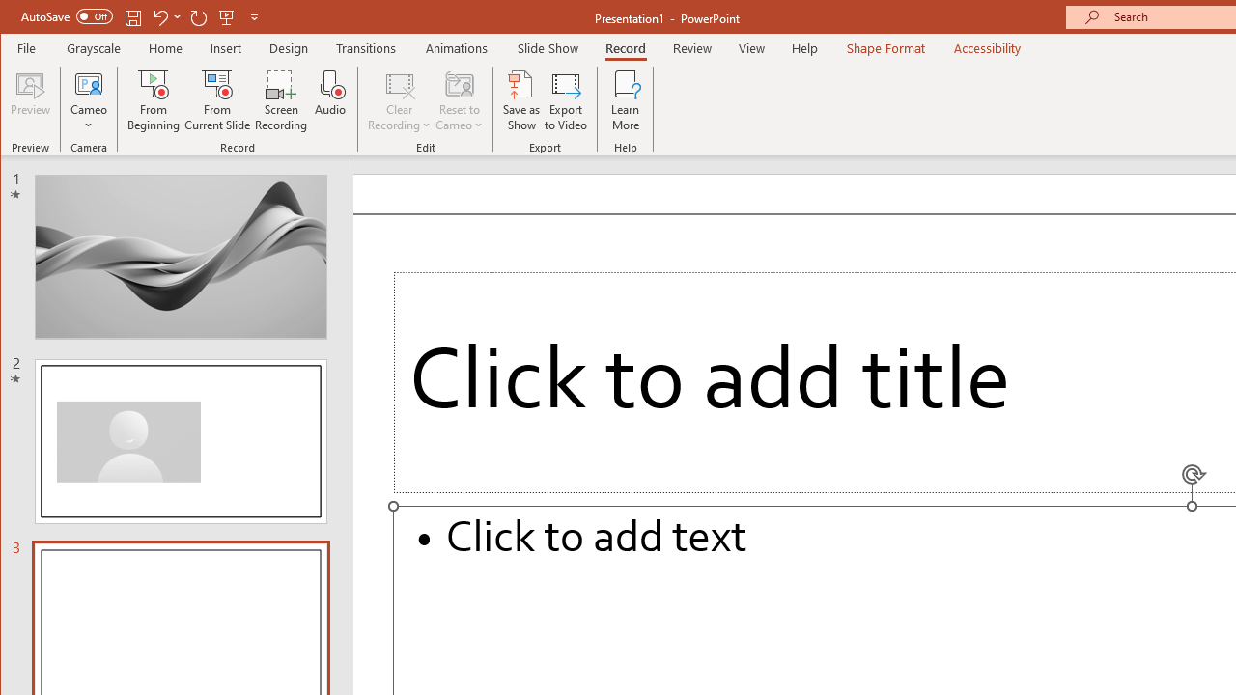  What do you see at coordinates (89, 83) in the screenshot?
I see `Cameo` at bounding box center [89, 83].